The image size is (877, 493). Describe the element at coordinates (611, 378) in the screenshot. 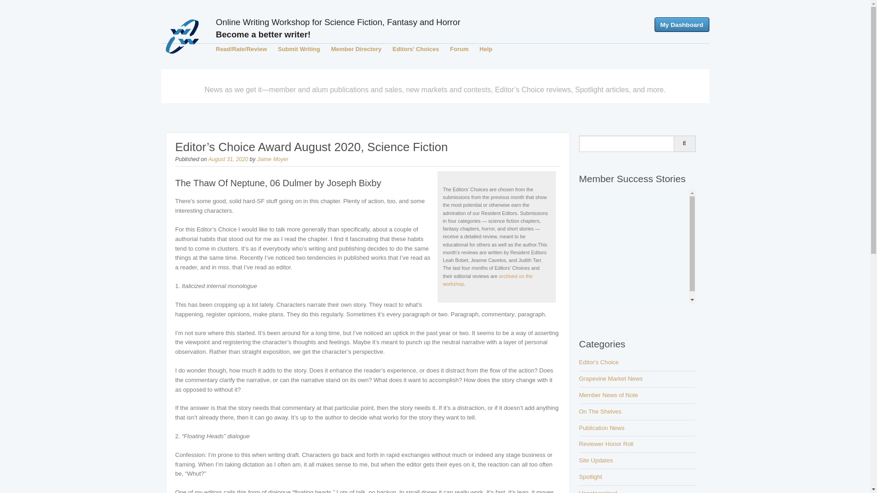

I see `Grapevine Market News` at that location.